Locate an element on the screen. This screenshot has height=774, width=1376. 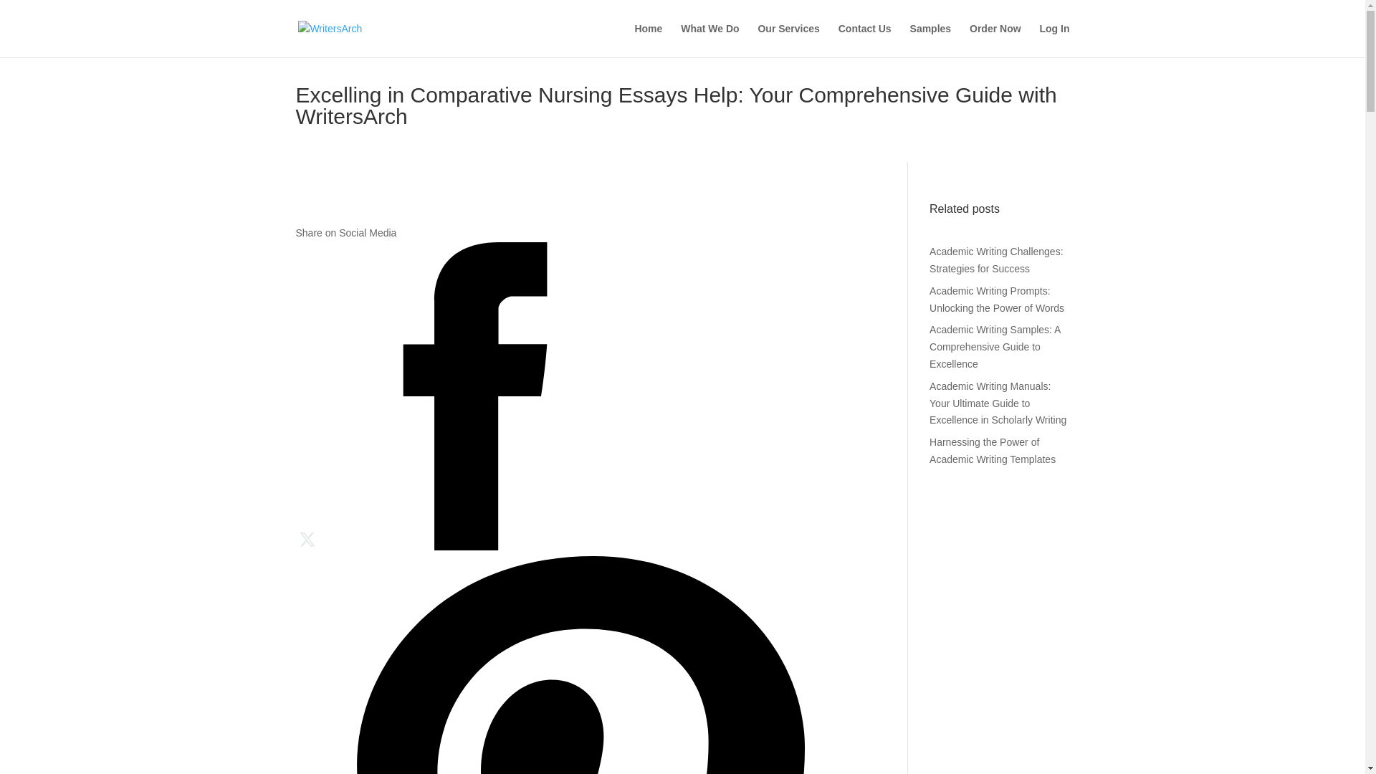
Order Now is located at coordinates (995, 40).